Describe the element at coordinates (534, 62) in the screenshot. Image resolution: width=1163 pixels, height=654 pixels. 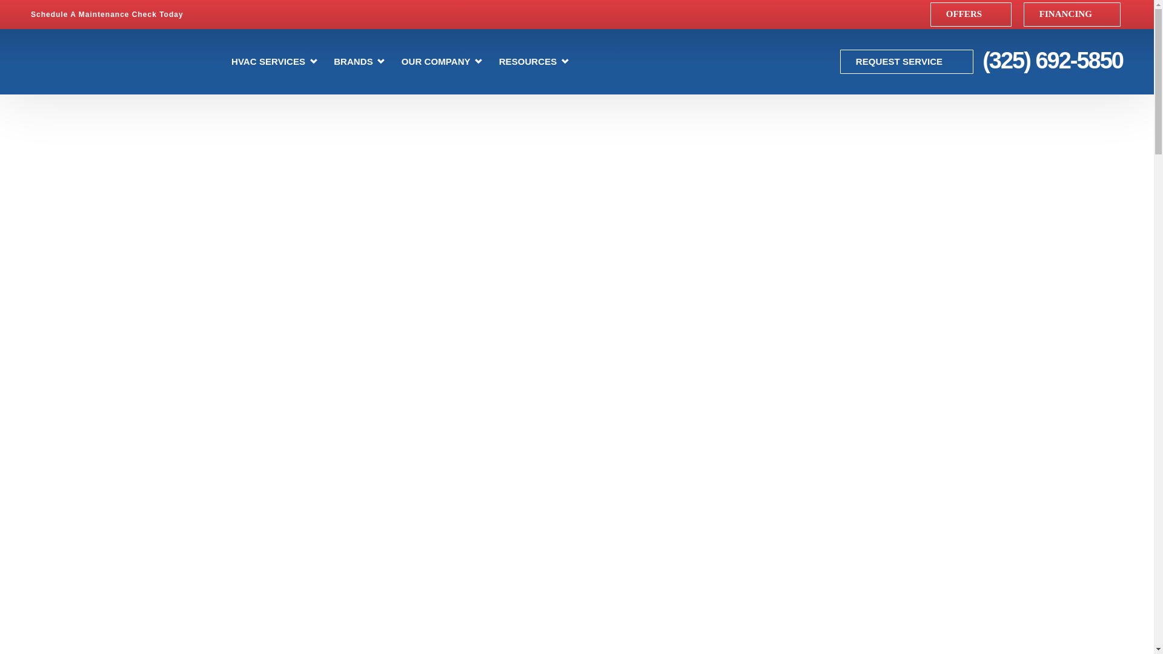
I see `RESOURCES` at that location.